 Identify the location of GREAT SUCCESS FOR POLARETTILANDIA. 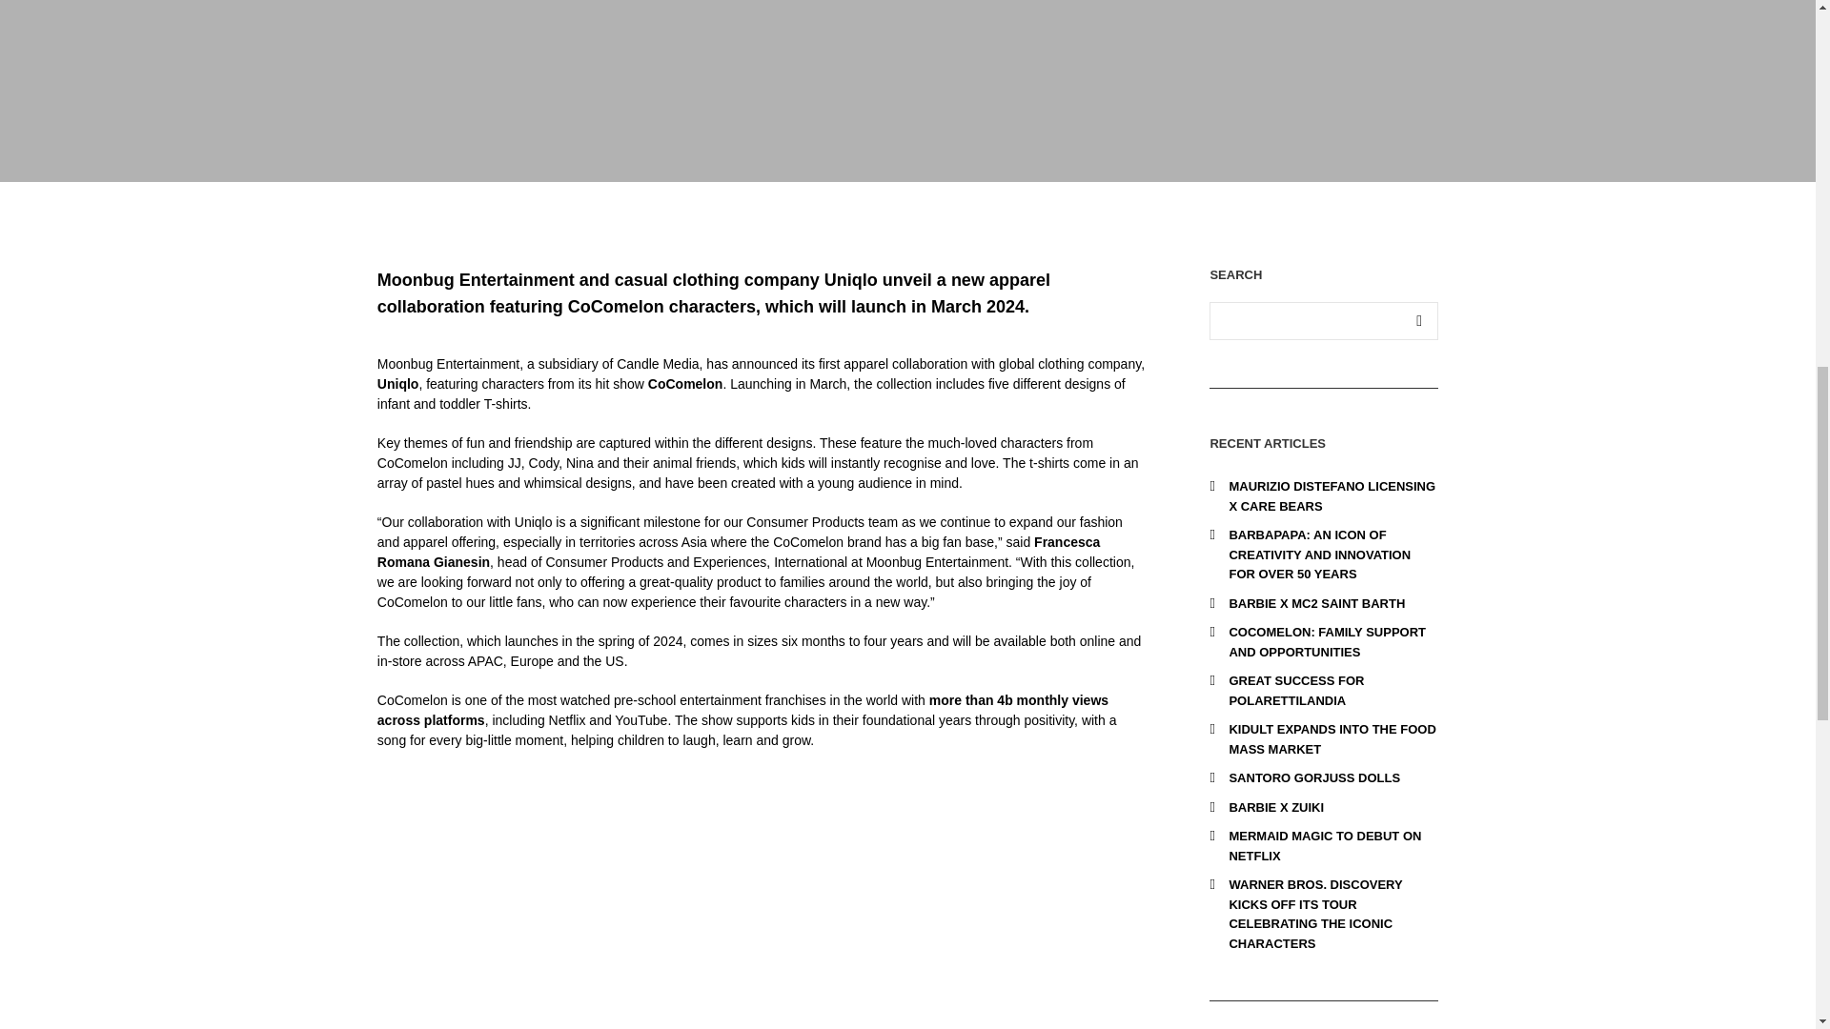
(1295, 691).